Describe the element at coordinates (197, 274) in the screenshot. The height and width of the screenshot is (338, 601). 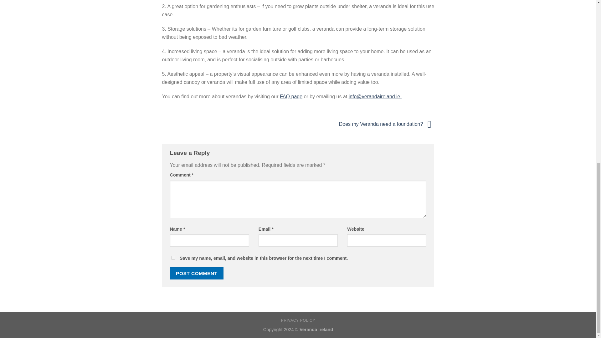
I see `Post Comment` at that location.